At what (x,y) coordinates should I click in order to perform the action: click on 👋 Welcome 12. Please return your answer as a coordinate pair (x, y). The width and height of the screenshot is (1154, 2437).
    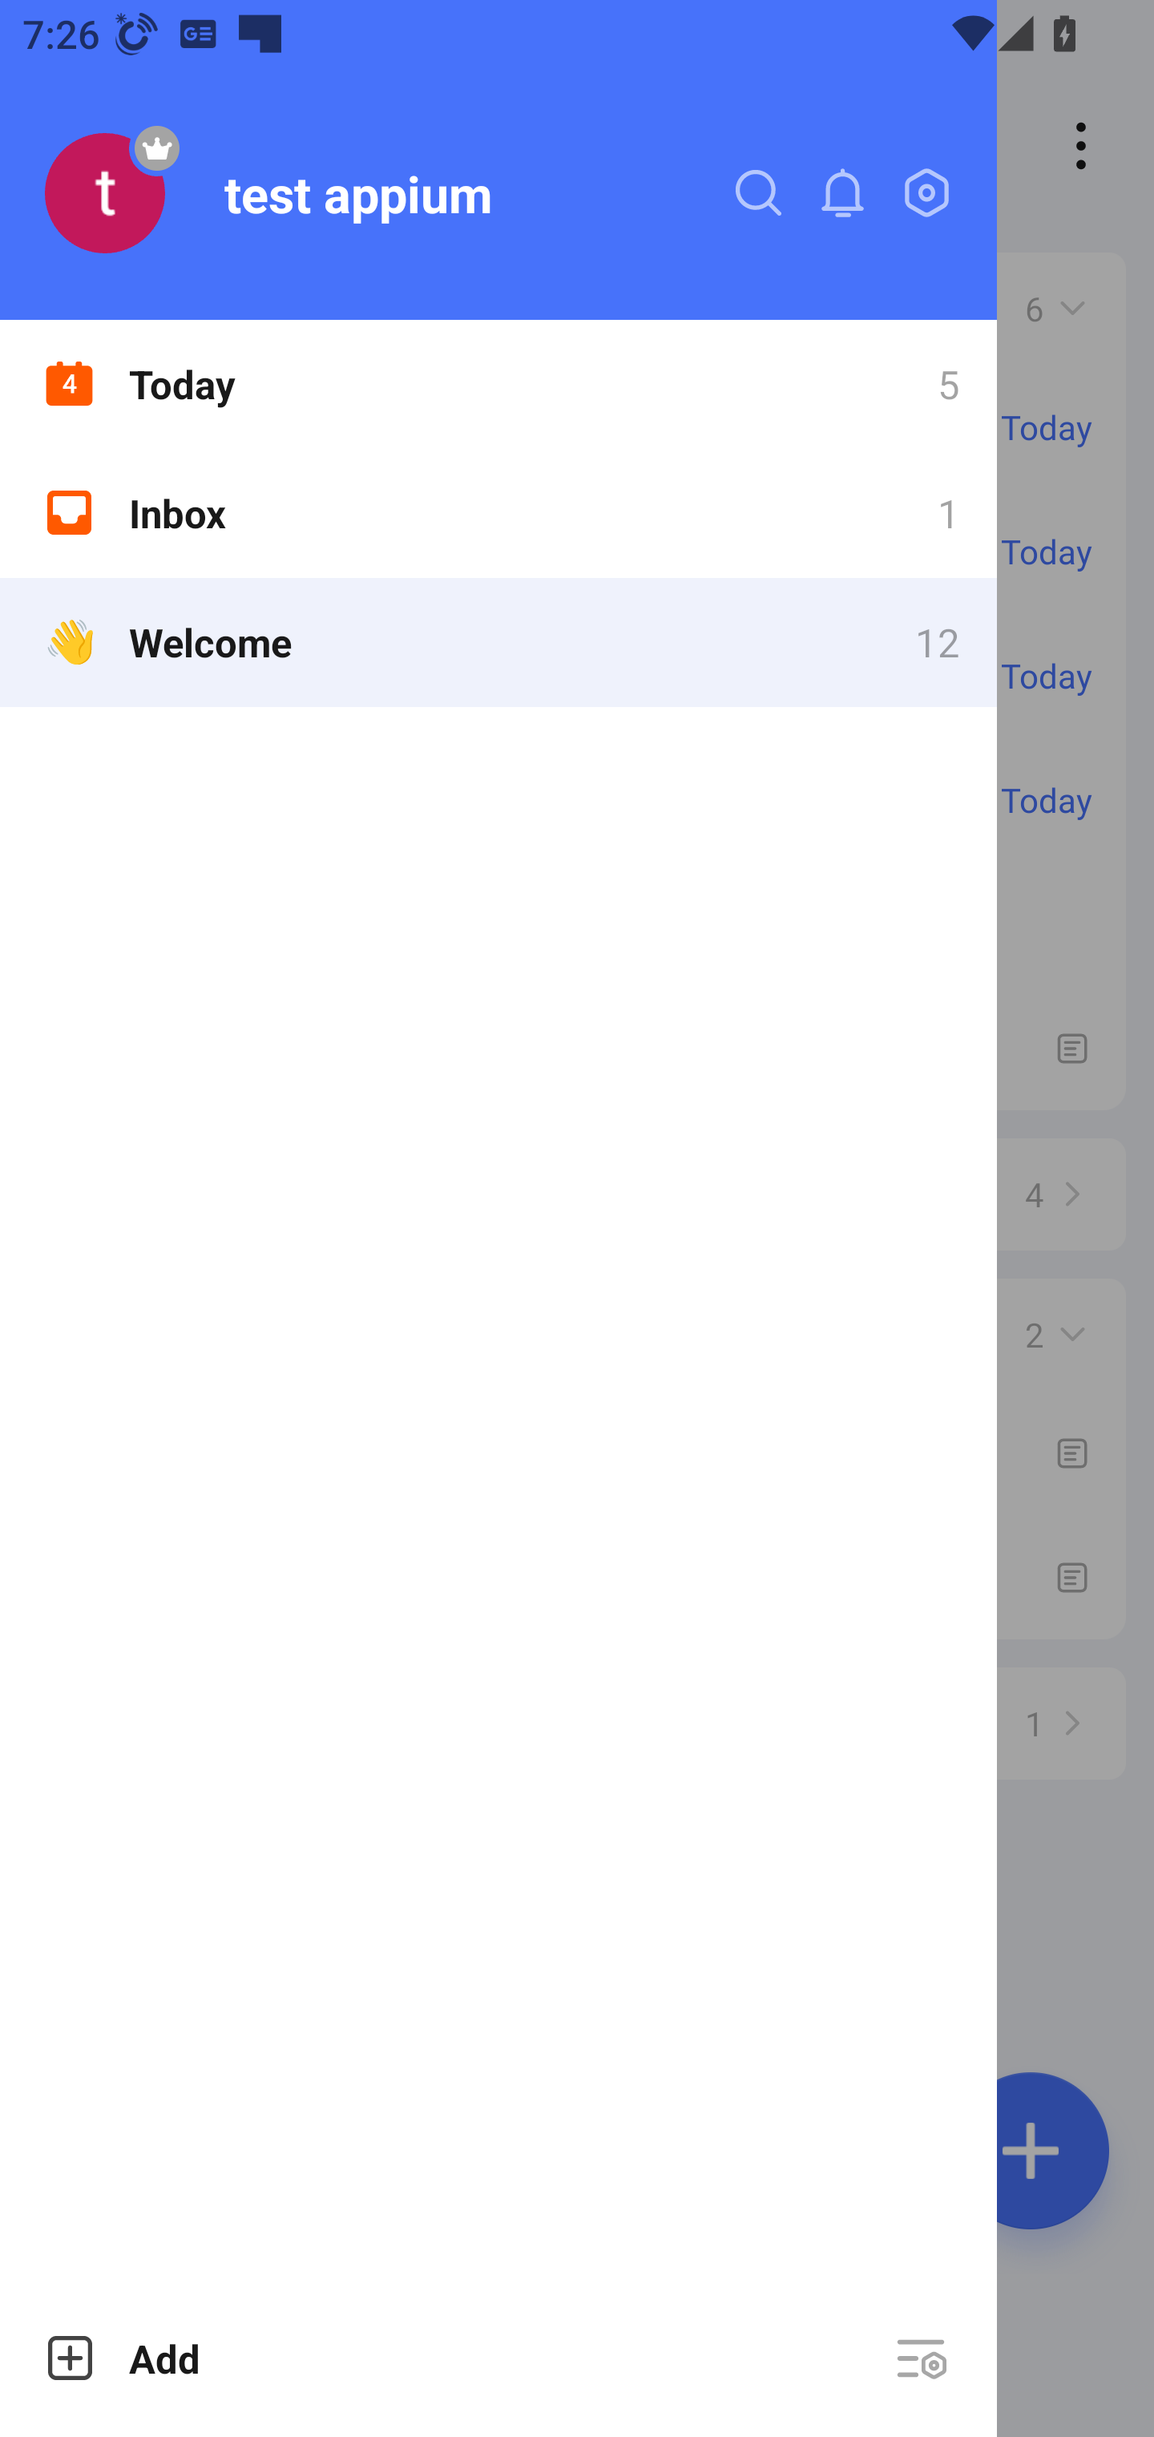
    Looking at the image, I should click on (498, 641).